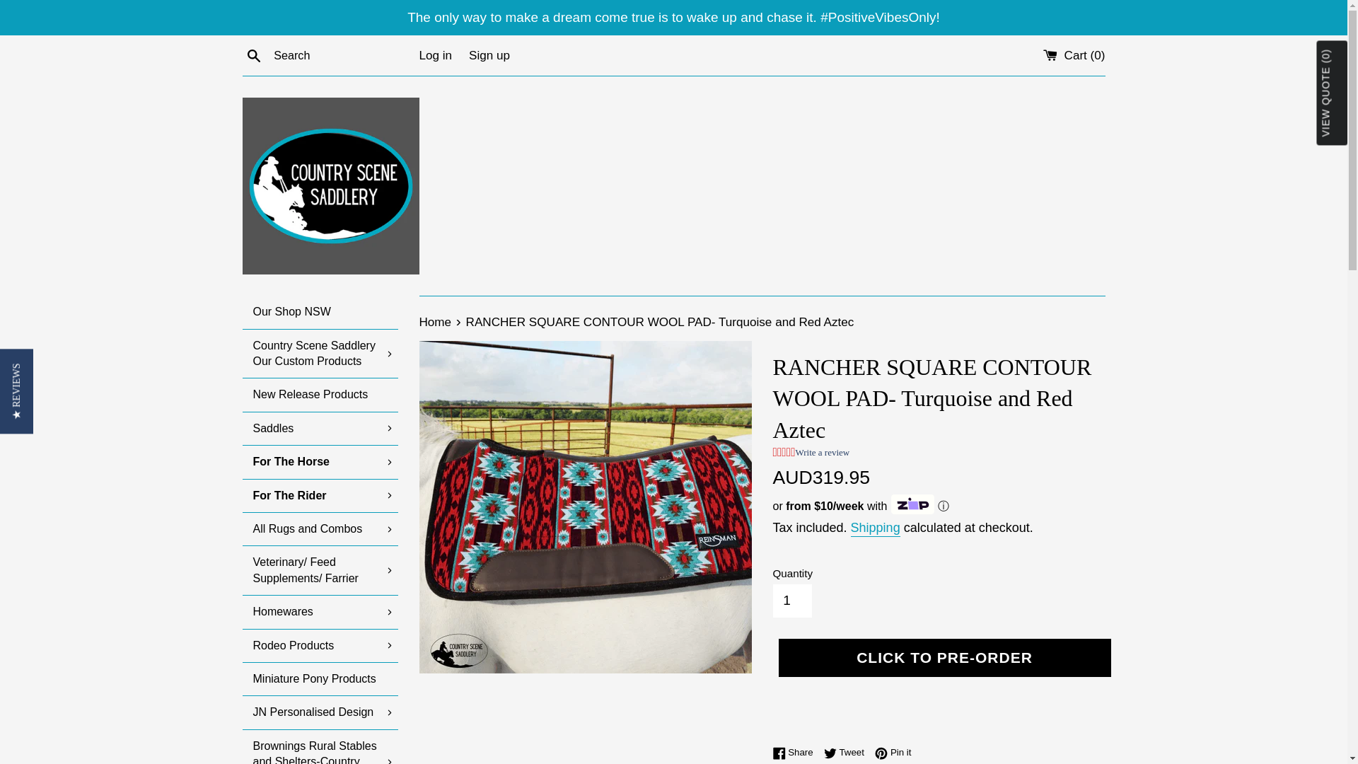  What do you see at coordinates (320, 395) in the screenshot?
I see `New Release Products` at bounding box center [320, 395].